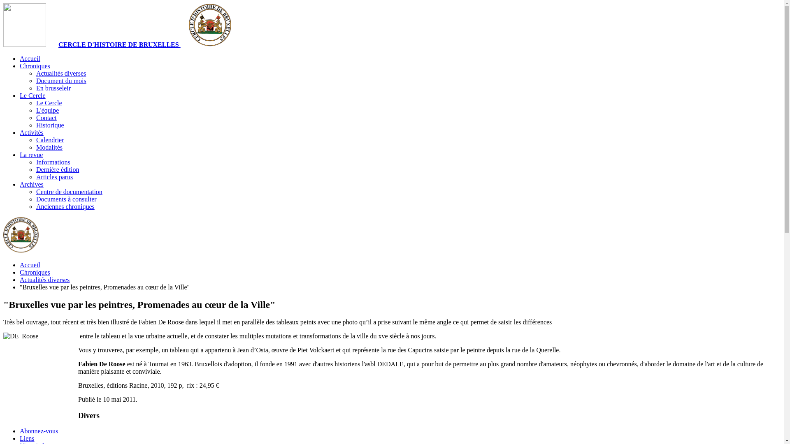 Image resolution: width=790 pixels, height=444 pixels. I want to click on Calendrier, so click(50, 140).